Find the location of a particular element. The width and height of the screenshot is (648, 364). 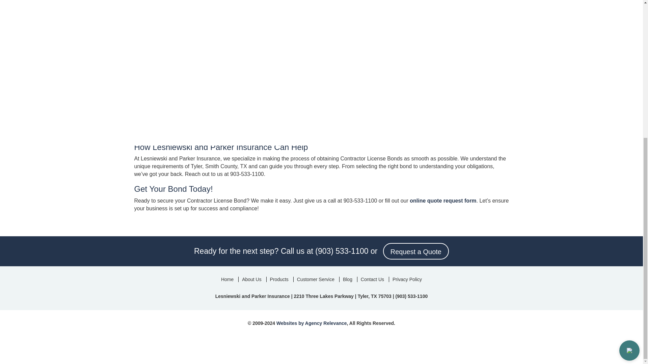

Blog is located at coordinates (347, 279).